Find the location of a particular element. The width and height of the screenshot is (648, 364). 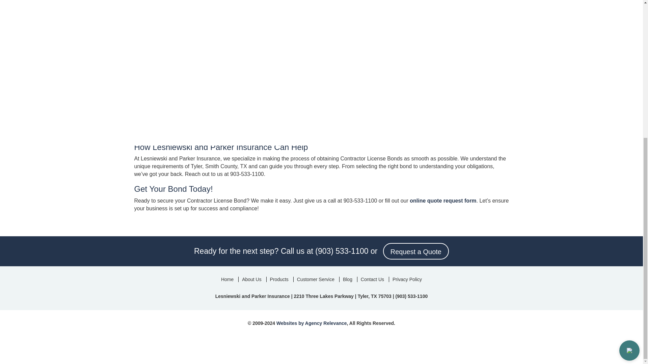

Blog is located at coordinates (347, 279).